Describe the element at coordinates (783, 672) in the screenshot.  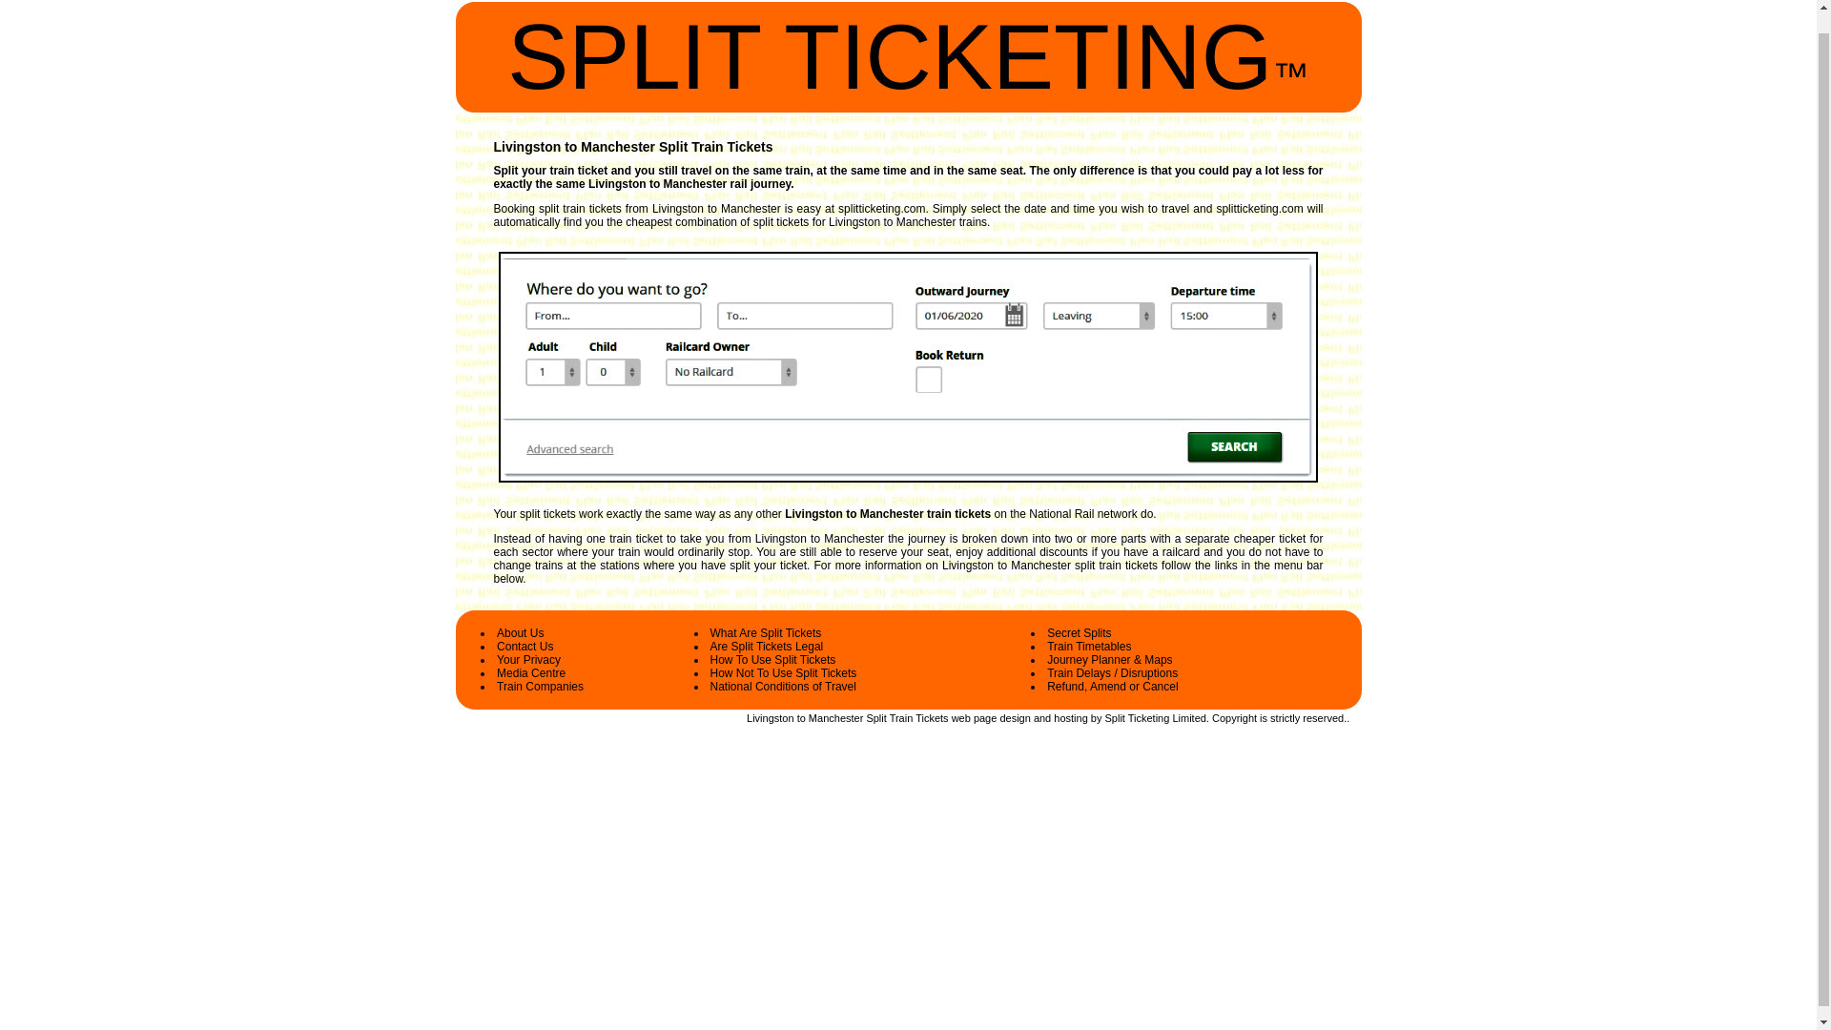
I see `How Not To Use Split Tickets` at that location.